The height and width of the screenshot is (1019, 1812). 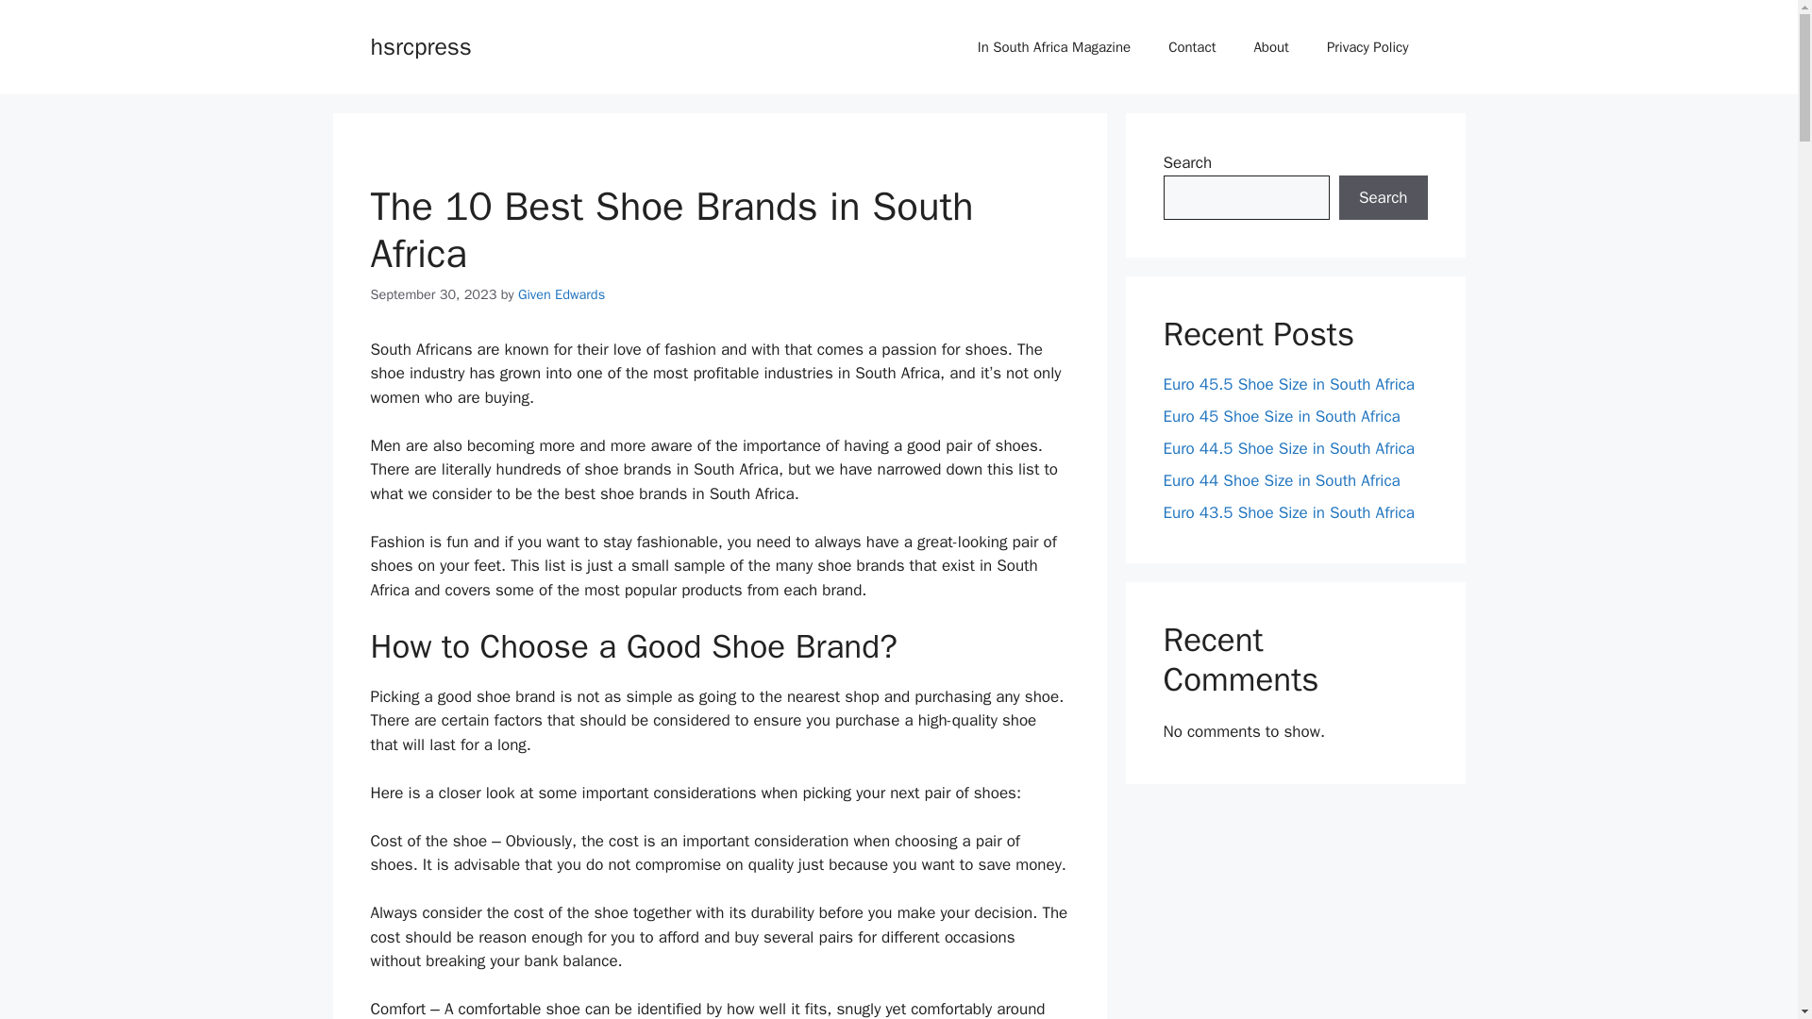 I want to click on Euro 45.5 Shoe Size in South Africa, so click(x=1289, y=384).